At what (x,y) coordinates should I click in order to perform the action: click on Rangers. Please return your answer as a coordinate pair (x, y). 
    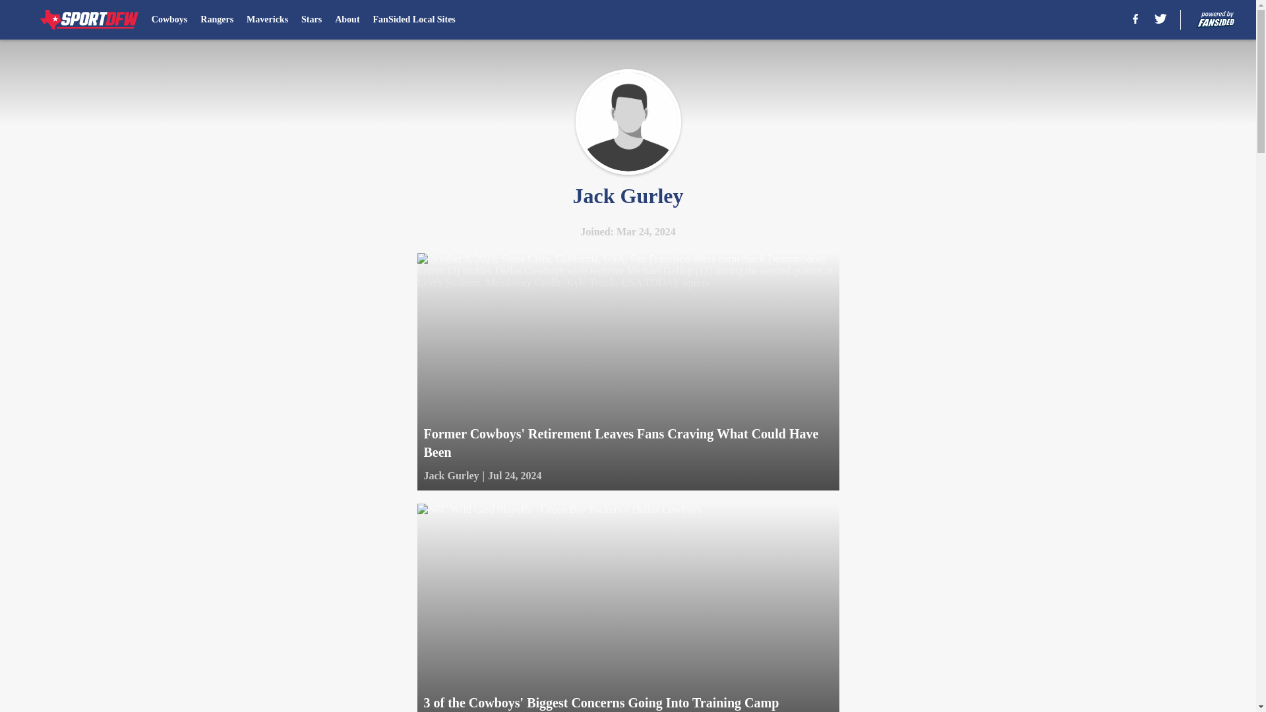
    Looking at the image, I should click on (216, 20).